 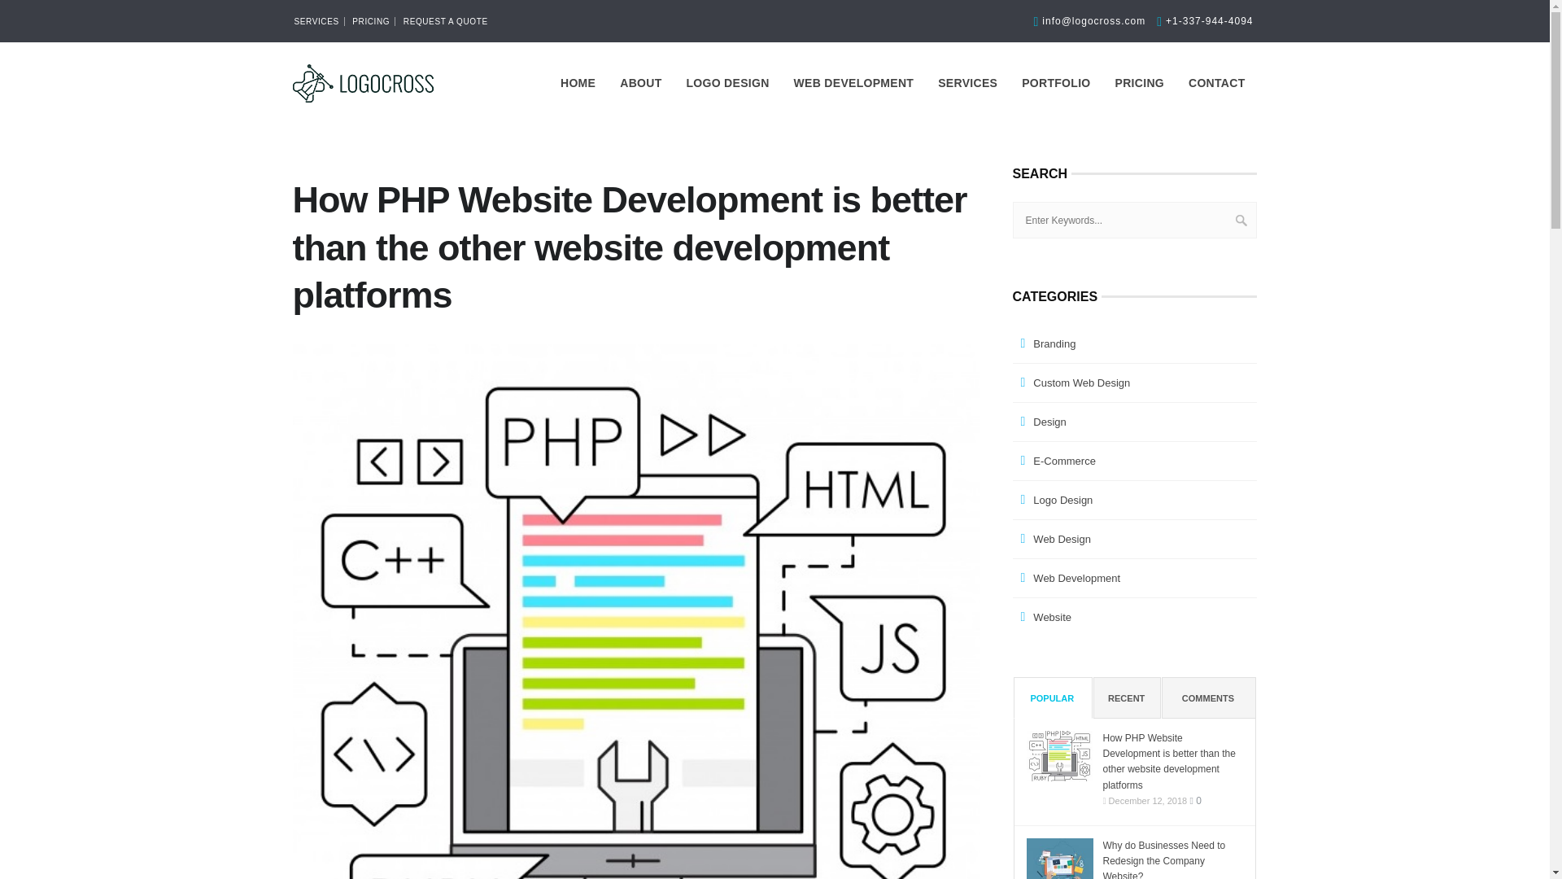 I want to click on PRICING, so click(x=371, y=21).